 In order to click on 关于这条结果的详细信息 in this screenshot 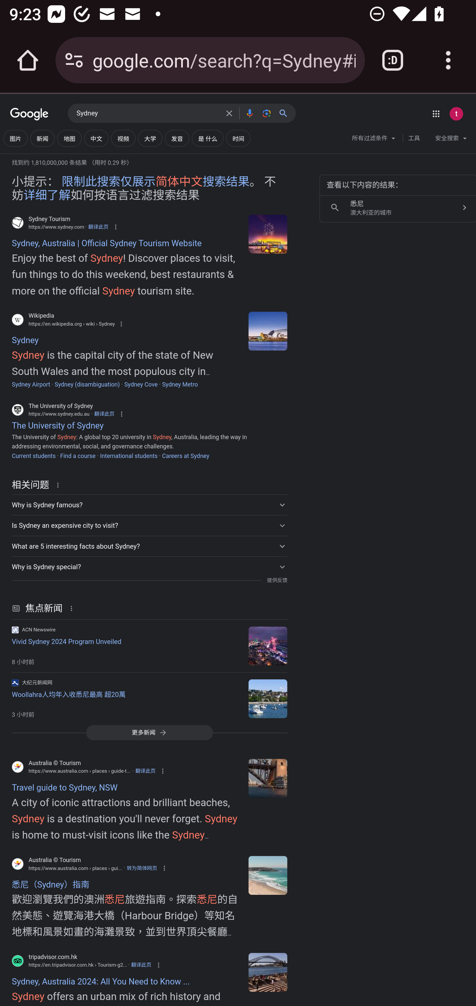, I will do `click(73, 608)`.